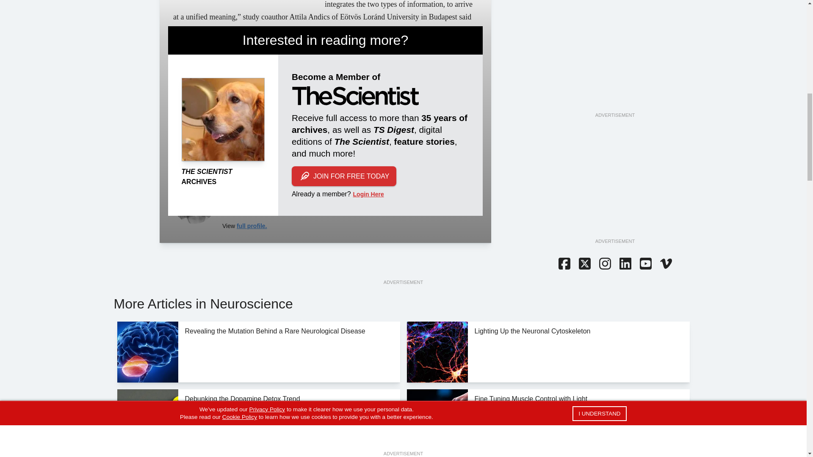 This screenshot has width=813, height=457. I want to click on 3rd party ad content, so click(614, 58).